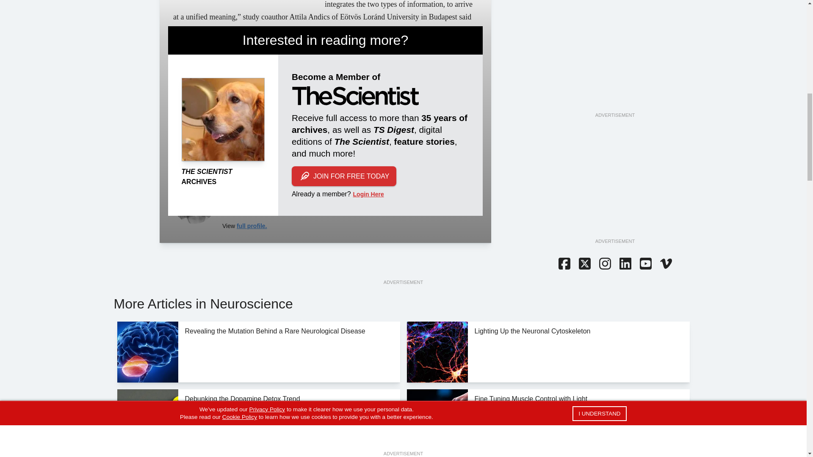 This screenshot has width=813, height=457. I want to click on 3rd party ad content, so click(614, 58).